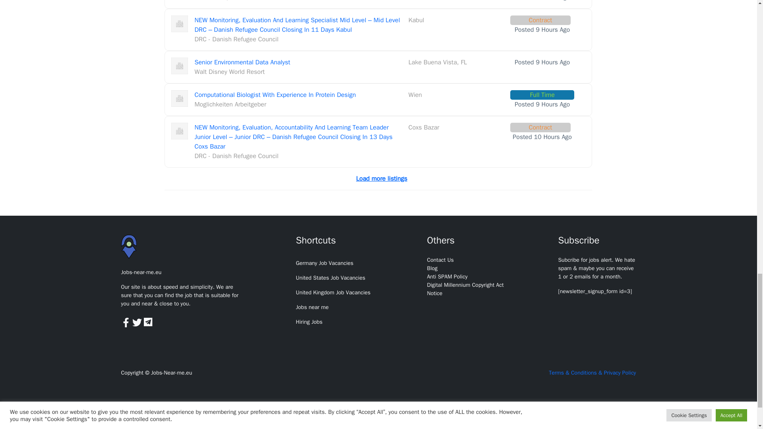 Image resolution: width=763 pixels, height=429 pixels. What do you see at coordinates (149, 322) in the screenshot?
I see `Telegram` at bounding box center [149, 322].